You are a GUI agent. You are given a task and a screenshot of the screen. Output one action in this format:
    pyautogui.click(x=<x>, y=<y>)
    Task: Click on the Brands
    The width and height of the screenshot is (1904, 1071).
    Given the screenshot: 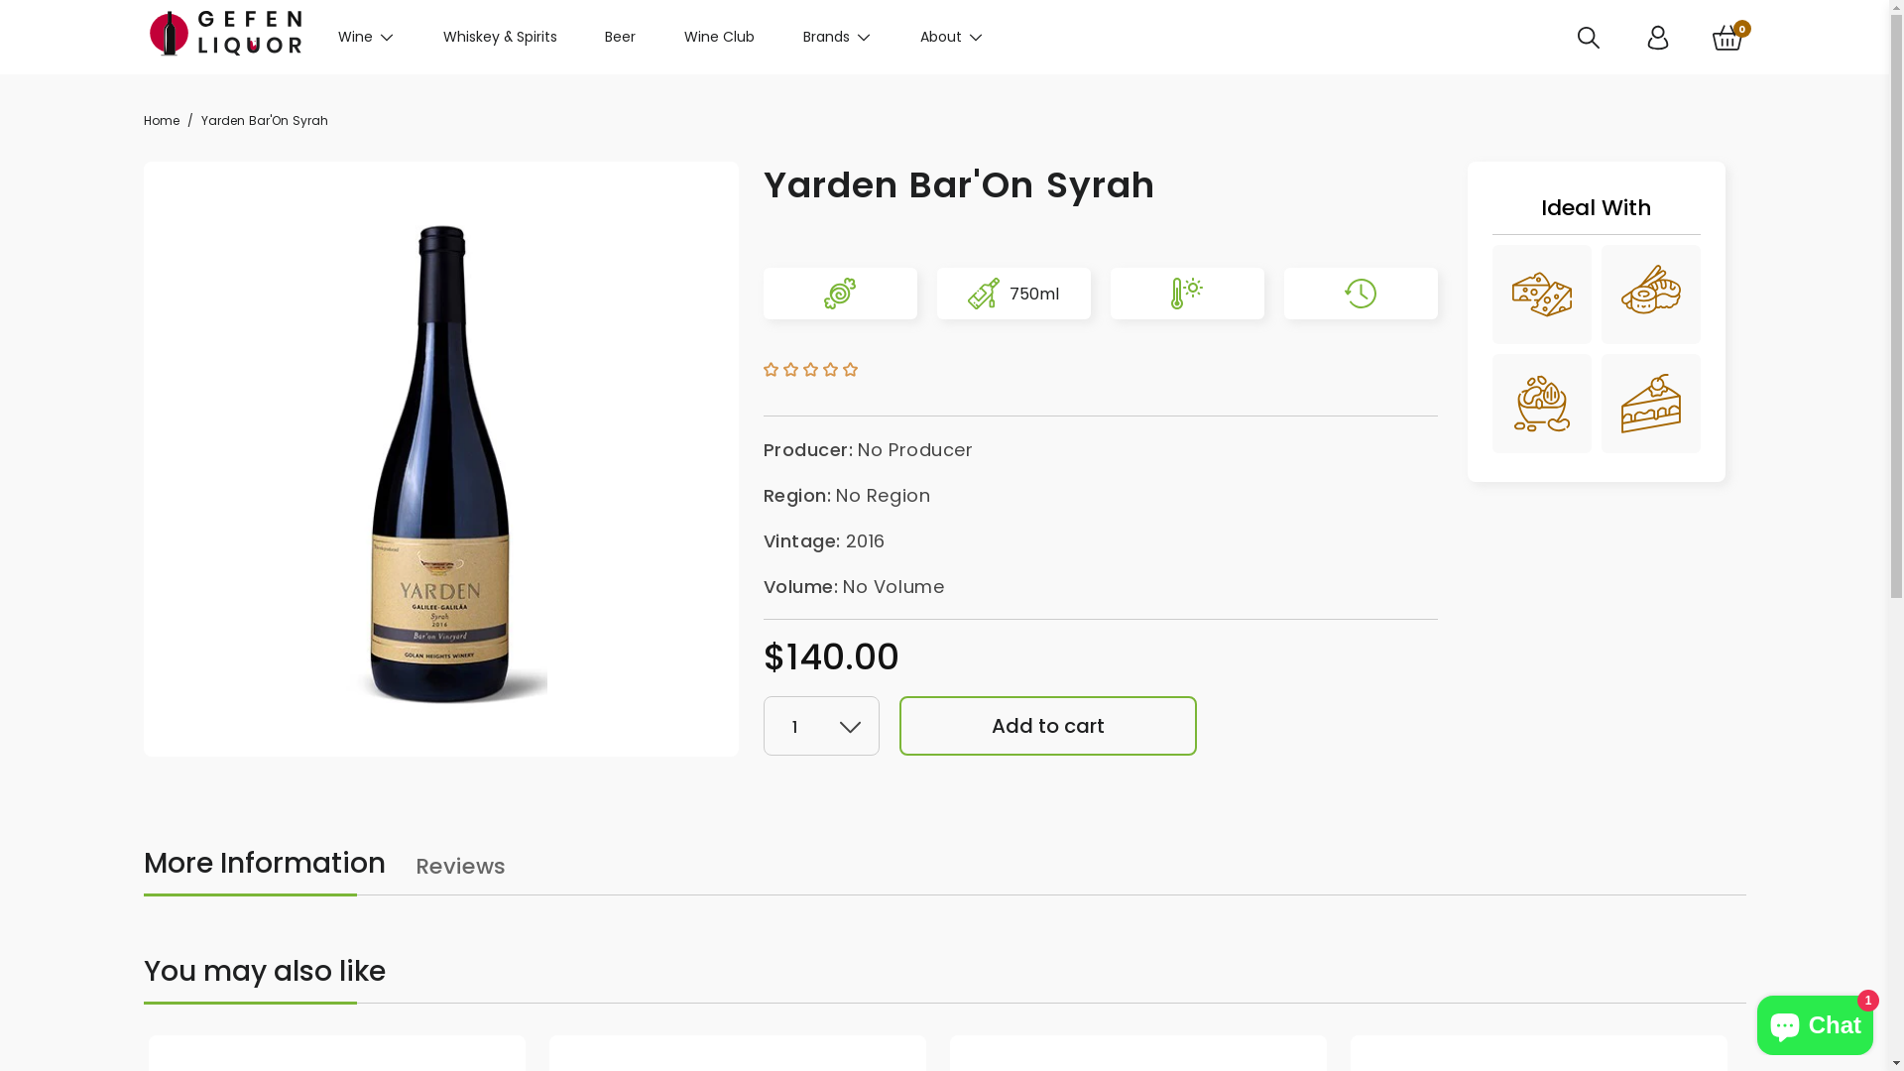 What is the action you would take?
    pyautogui.click(x=837, y=38)
    